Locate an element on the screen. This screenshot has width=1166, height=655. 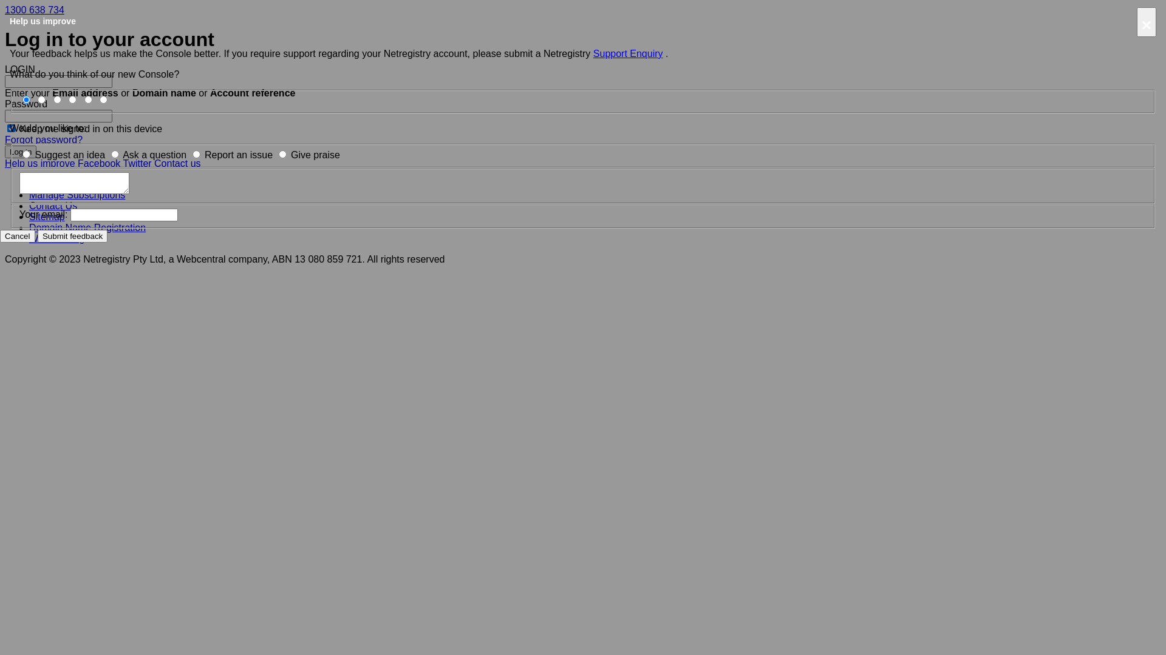
Domain Name Registration is located at coordinates (87, 228).